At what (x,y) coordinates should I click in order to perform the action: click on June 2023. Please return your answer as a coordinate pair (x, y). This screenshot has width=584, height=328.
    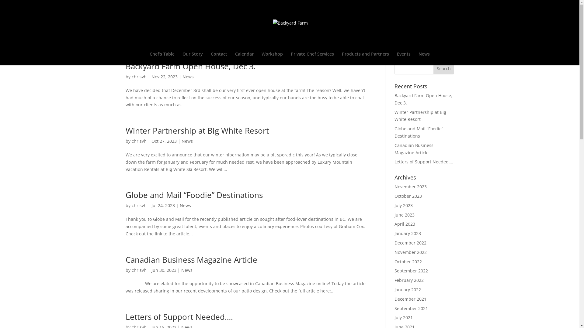
    Looking at the image, I should click on (405, 215).